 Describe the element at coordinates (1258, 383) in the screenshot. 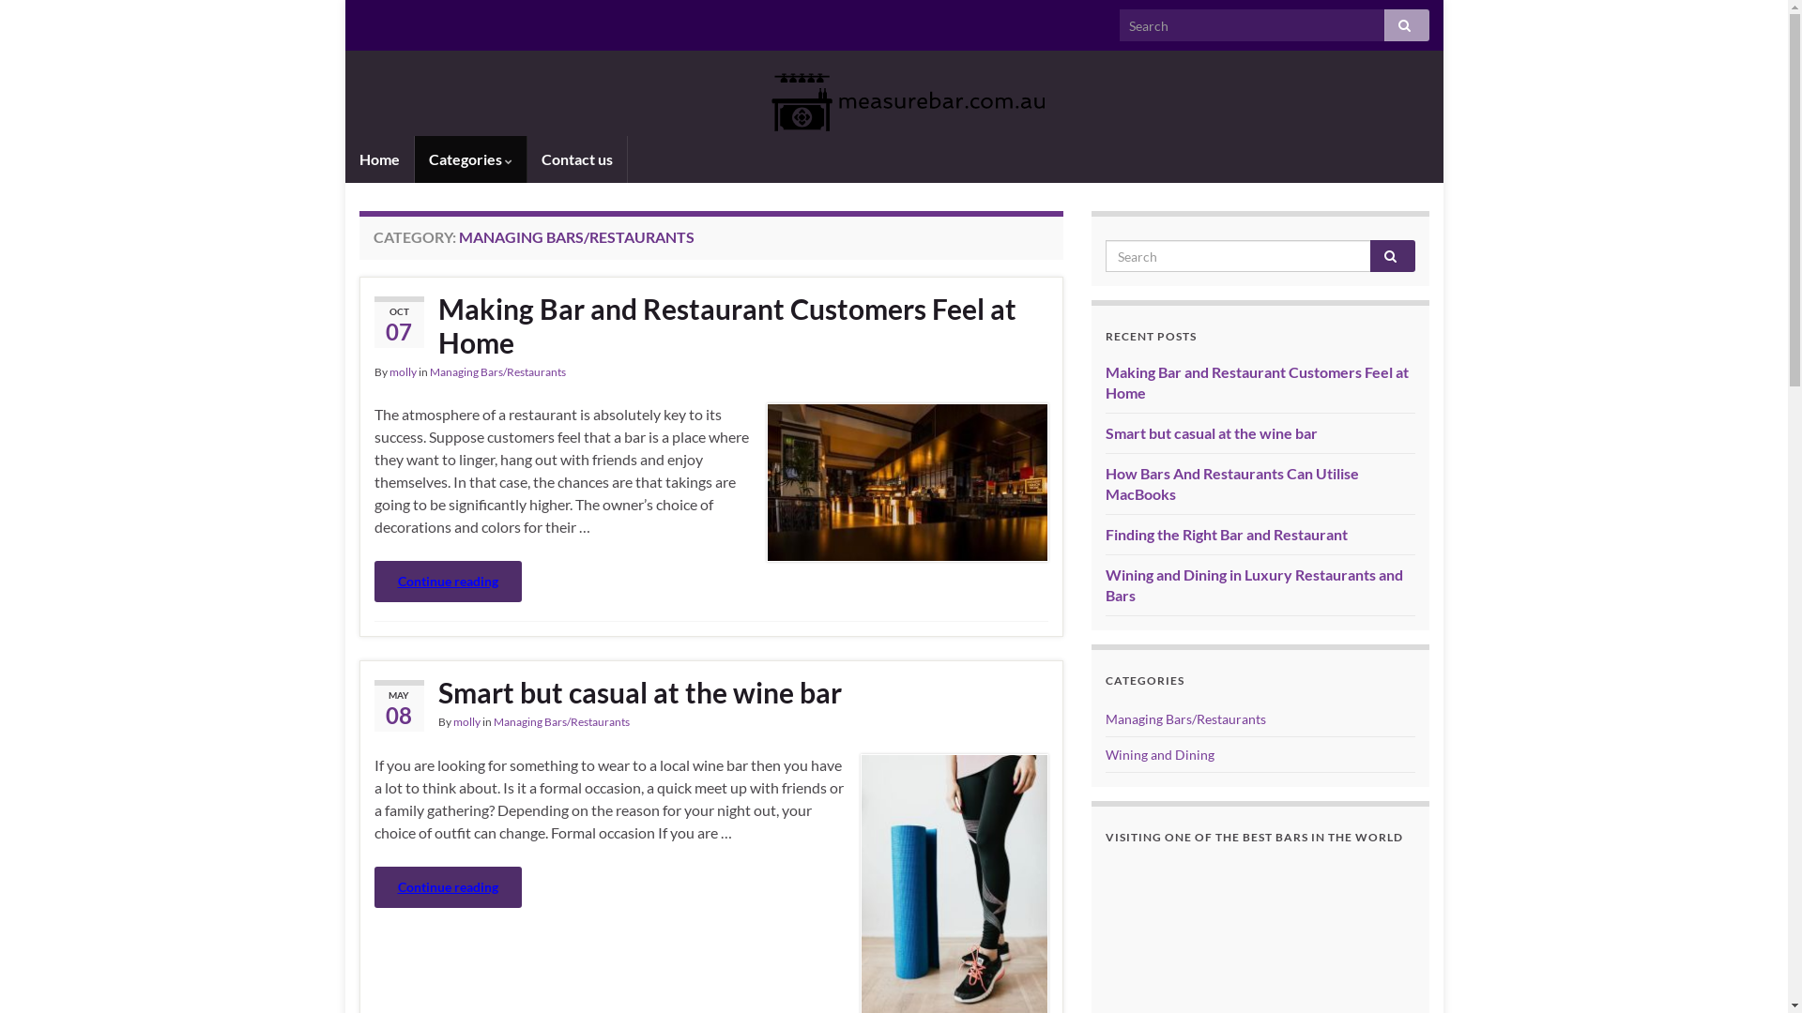

I see `Making Bar and Restaurant Customers Feel at Home` at that location.